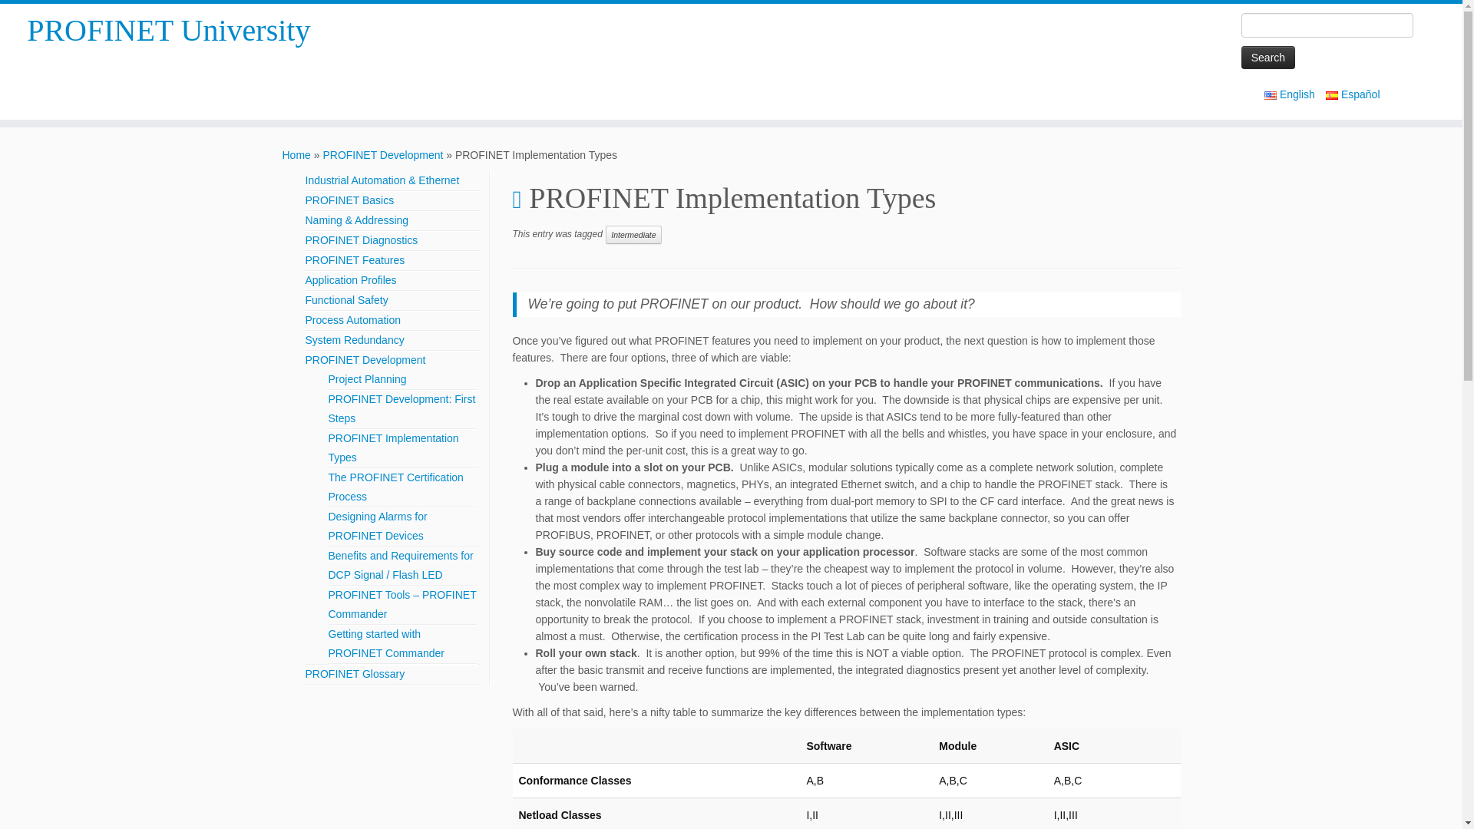 The image size is (1474, 829). I want to click on PROFINET University, so click(296, 155).